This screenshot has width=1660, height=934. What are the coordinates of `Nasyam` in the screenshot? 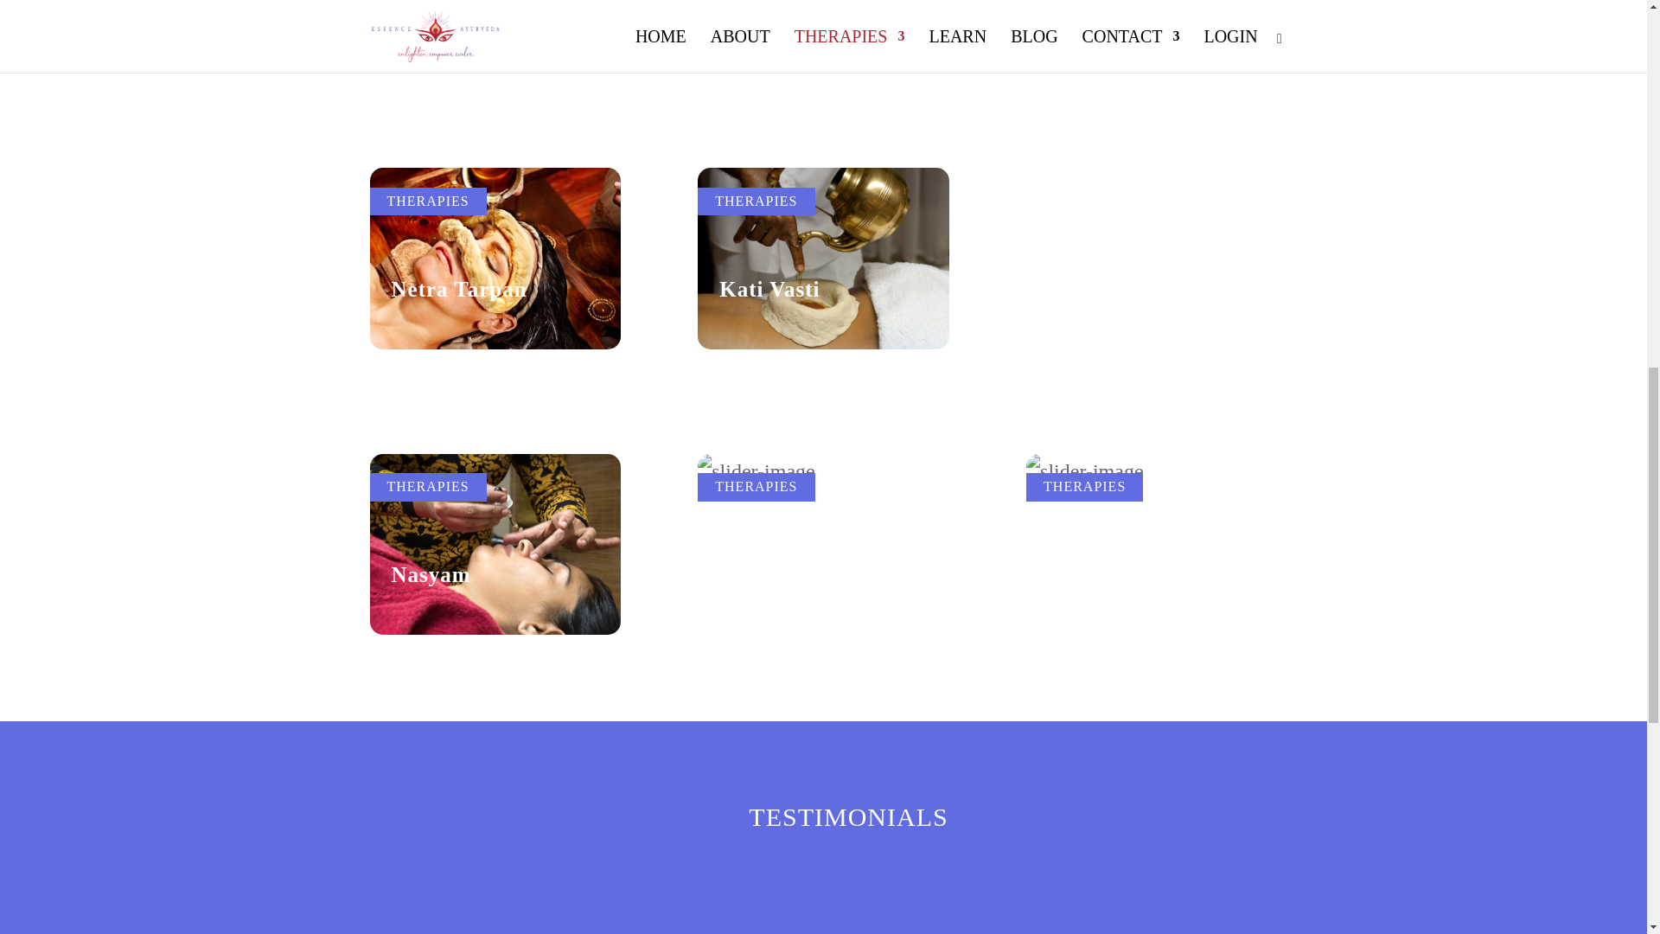 It's located at (430, 574).